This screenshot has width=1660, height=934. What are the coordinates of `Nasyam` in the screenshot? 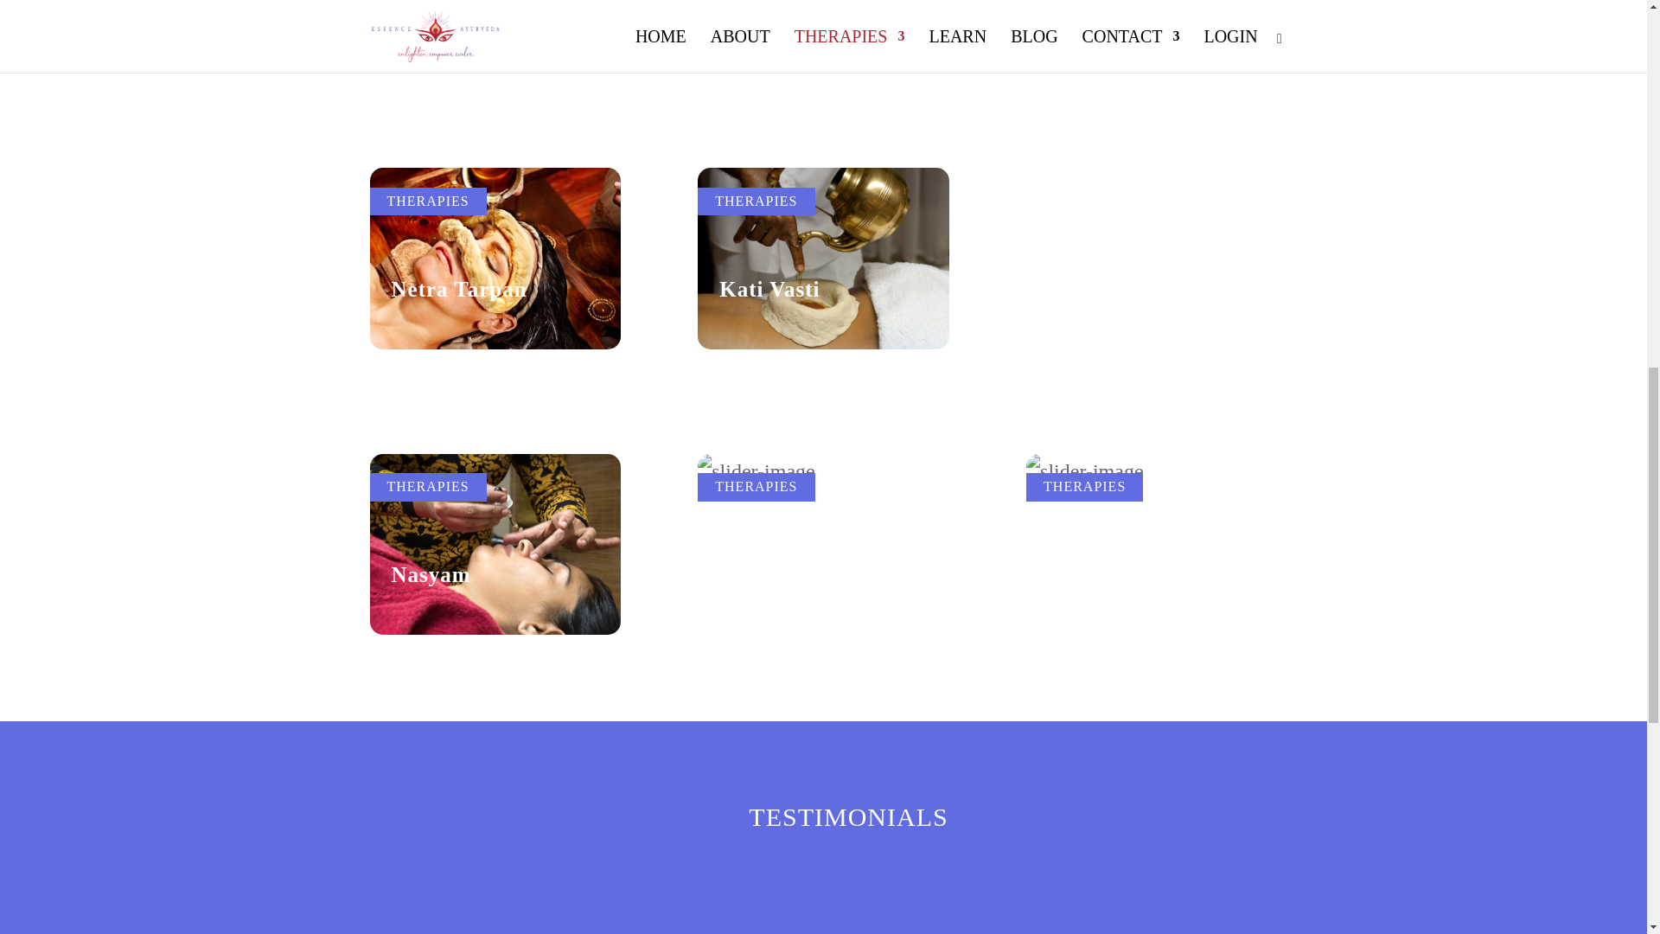 It's located at (430, 574).